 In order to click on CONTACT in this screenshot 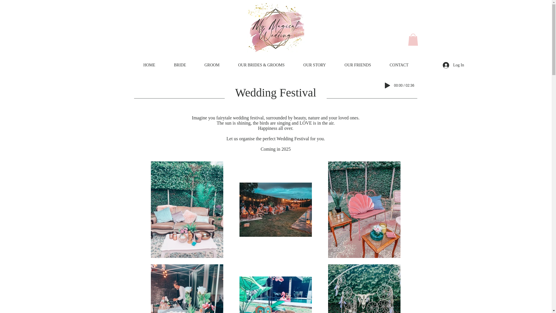, I will do `click(399, 65)`.